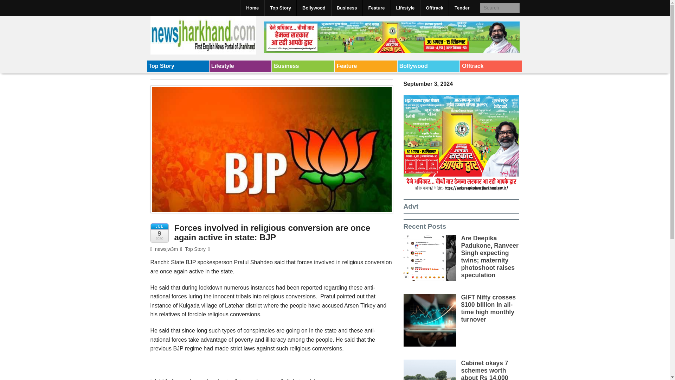  Describe the element at coordinates (178, 66) in the screenshot. I see `Top Story` at that location.